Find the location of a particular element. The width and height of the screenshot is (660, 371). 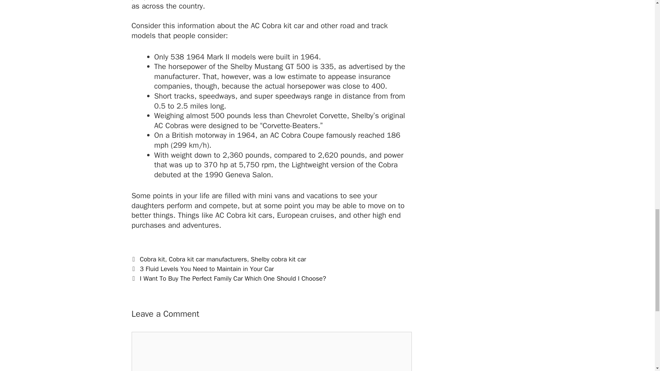

3 Fluid Levels You Need to Maintain in Your Car is located at coordinates (207, 269).